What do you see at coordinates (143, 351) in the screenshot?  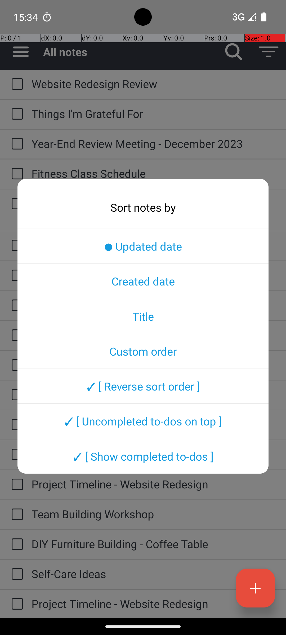 I see `Custom order` at bounding box center [143, 351].